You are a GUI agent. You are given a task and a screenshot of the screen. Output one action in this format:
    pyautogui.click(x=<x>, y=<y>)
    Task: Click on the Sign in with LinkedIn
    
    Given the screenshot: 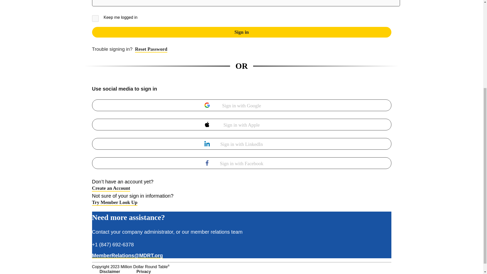 What is the action you would take?
    pyautogui.click(x=241, y=144)
    